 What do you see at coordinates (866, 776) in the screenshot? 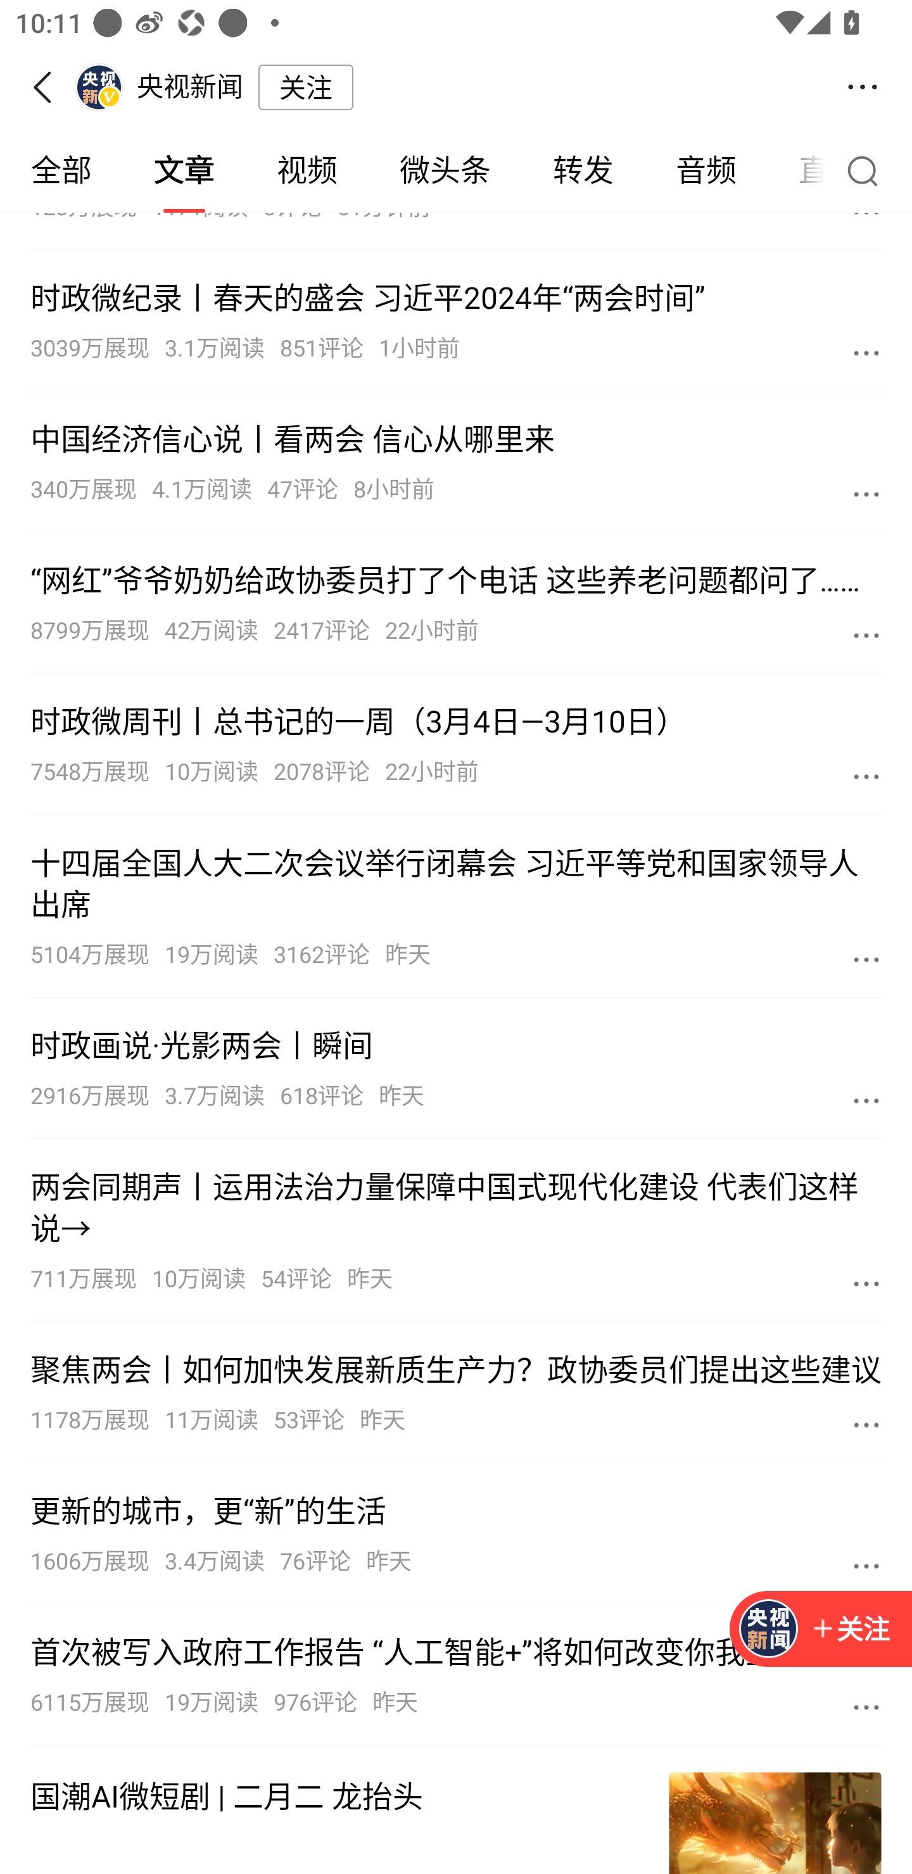
I see `更多` at bounding box center [866, 776].